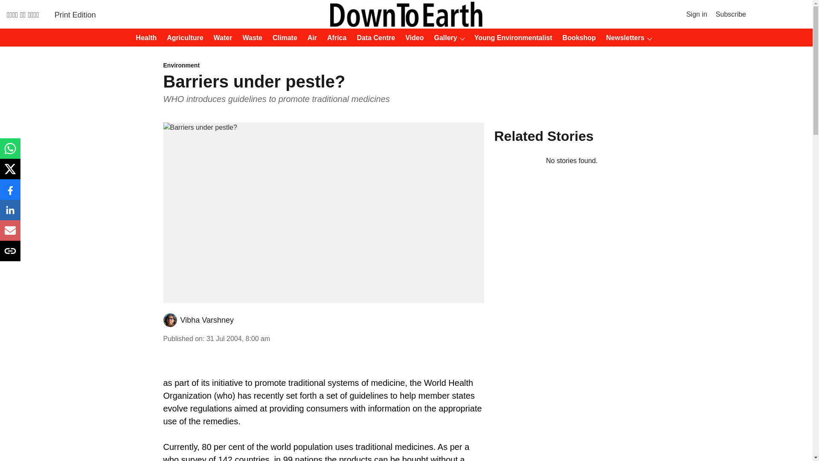  I want to click on Video, so click(412, 38).